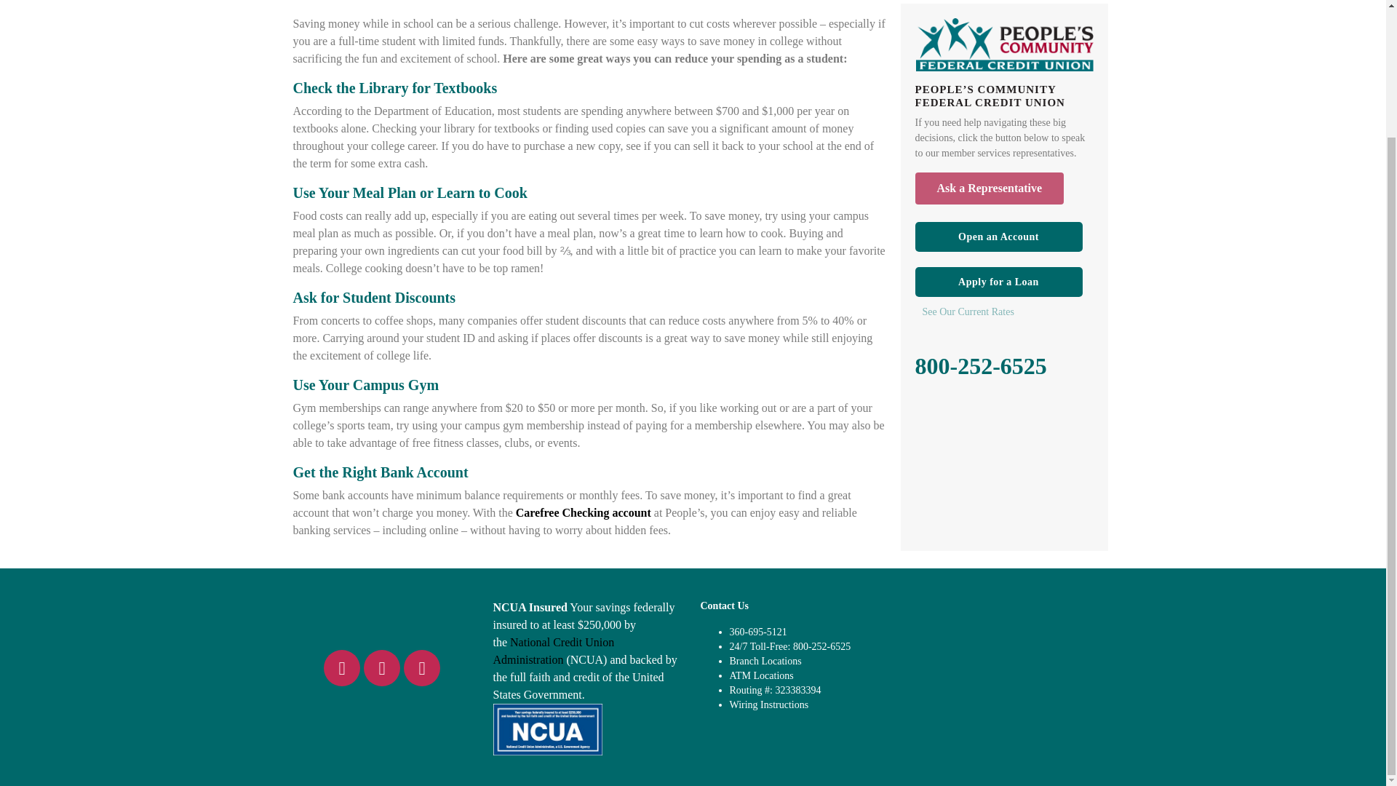  I want to click on Branch Locations, so click(765, 661).